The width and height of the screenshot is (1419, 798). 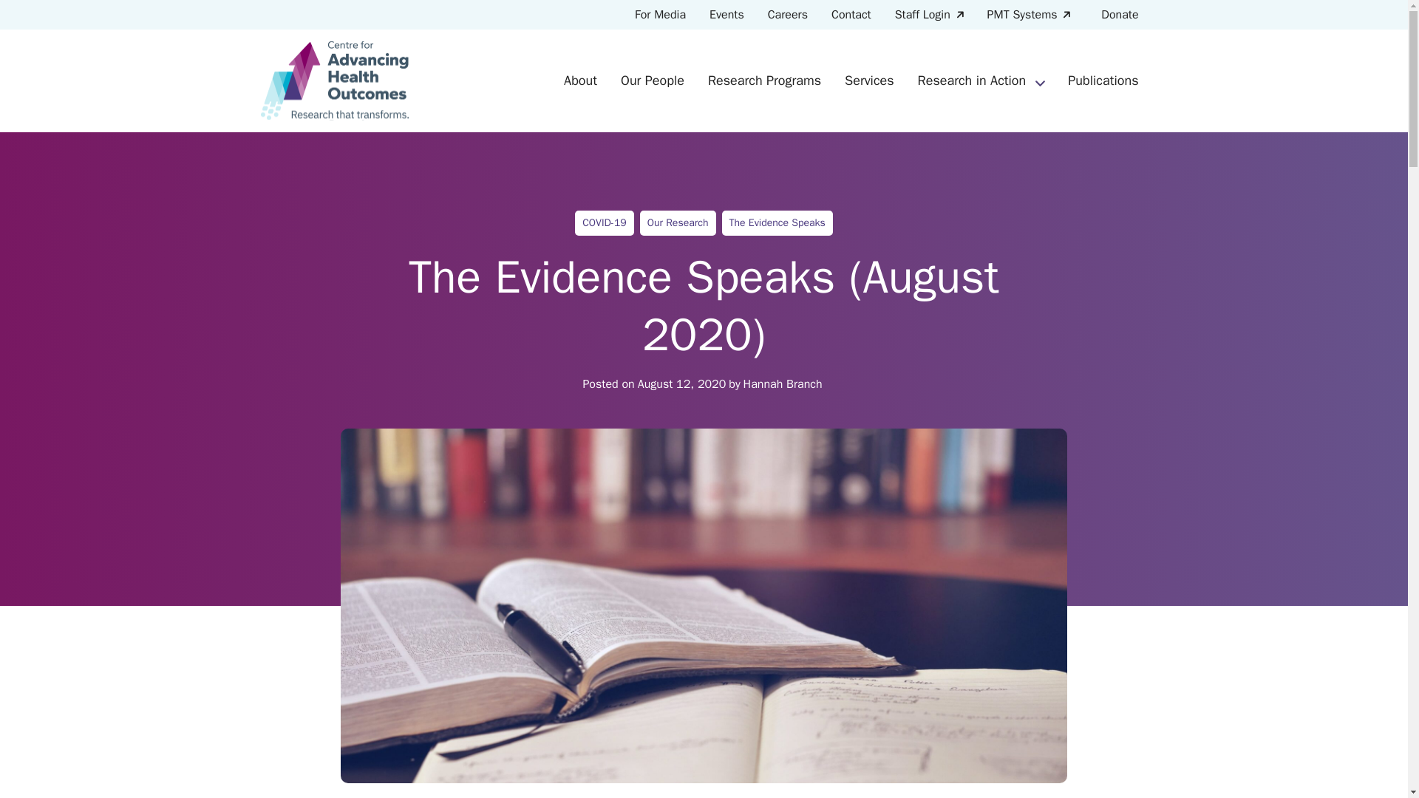 I want to click on Staff Login, so click(x=928, y=15).